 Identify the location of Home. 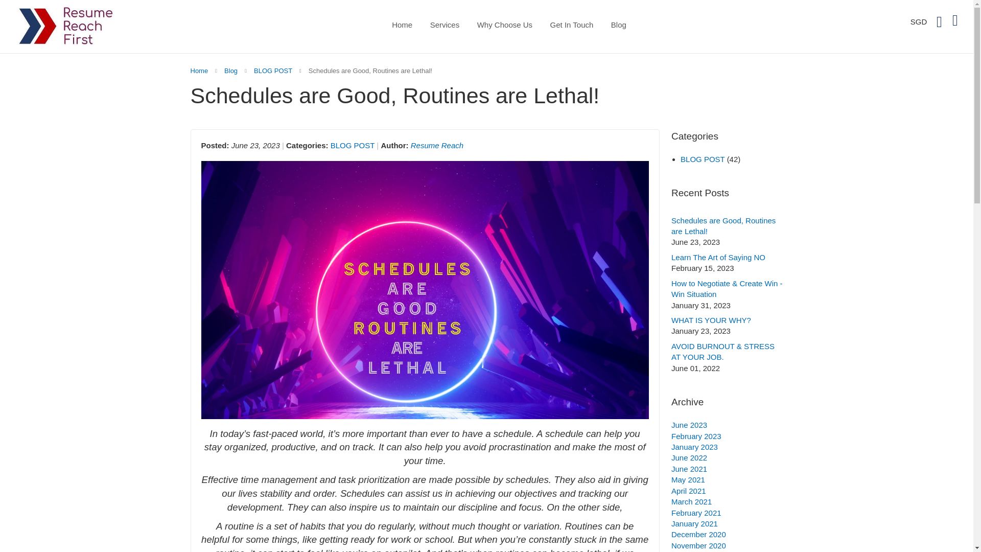
(402, 25).